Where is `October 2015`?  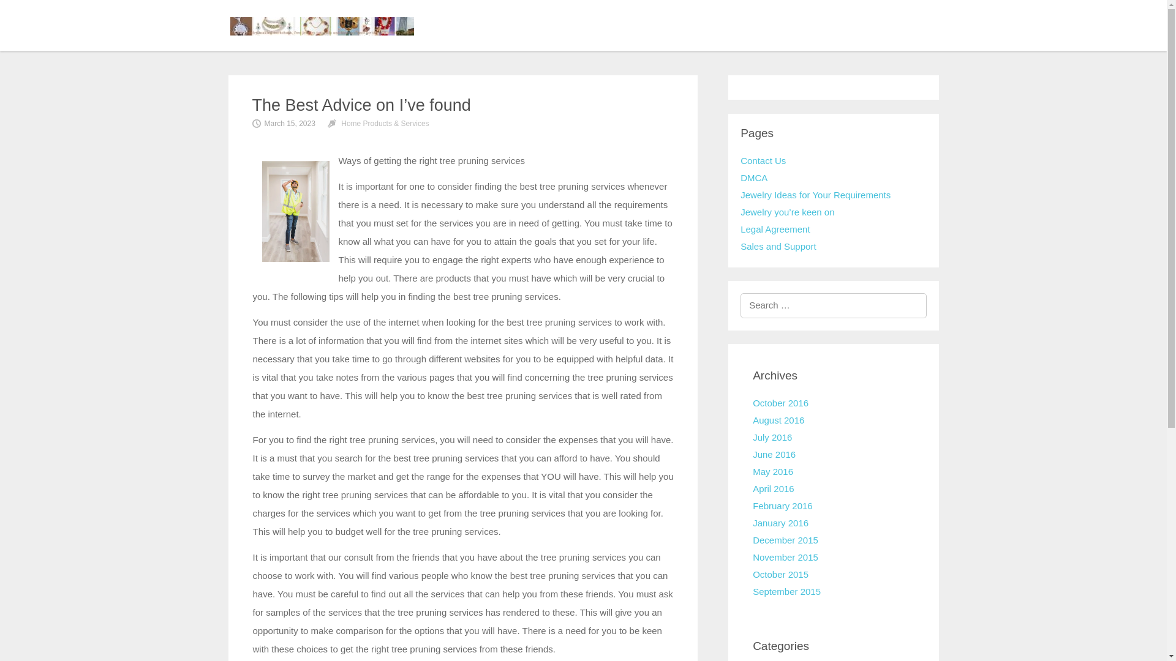
October 2015 is located at coordinates (780, 574).